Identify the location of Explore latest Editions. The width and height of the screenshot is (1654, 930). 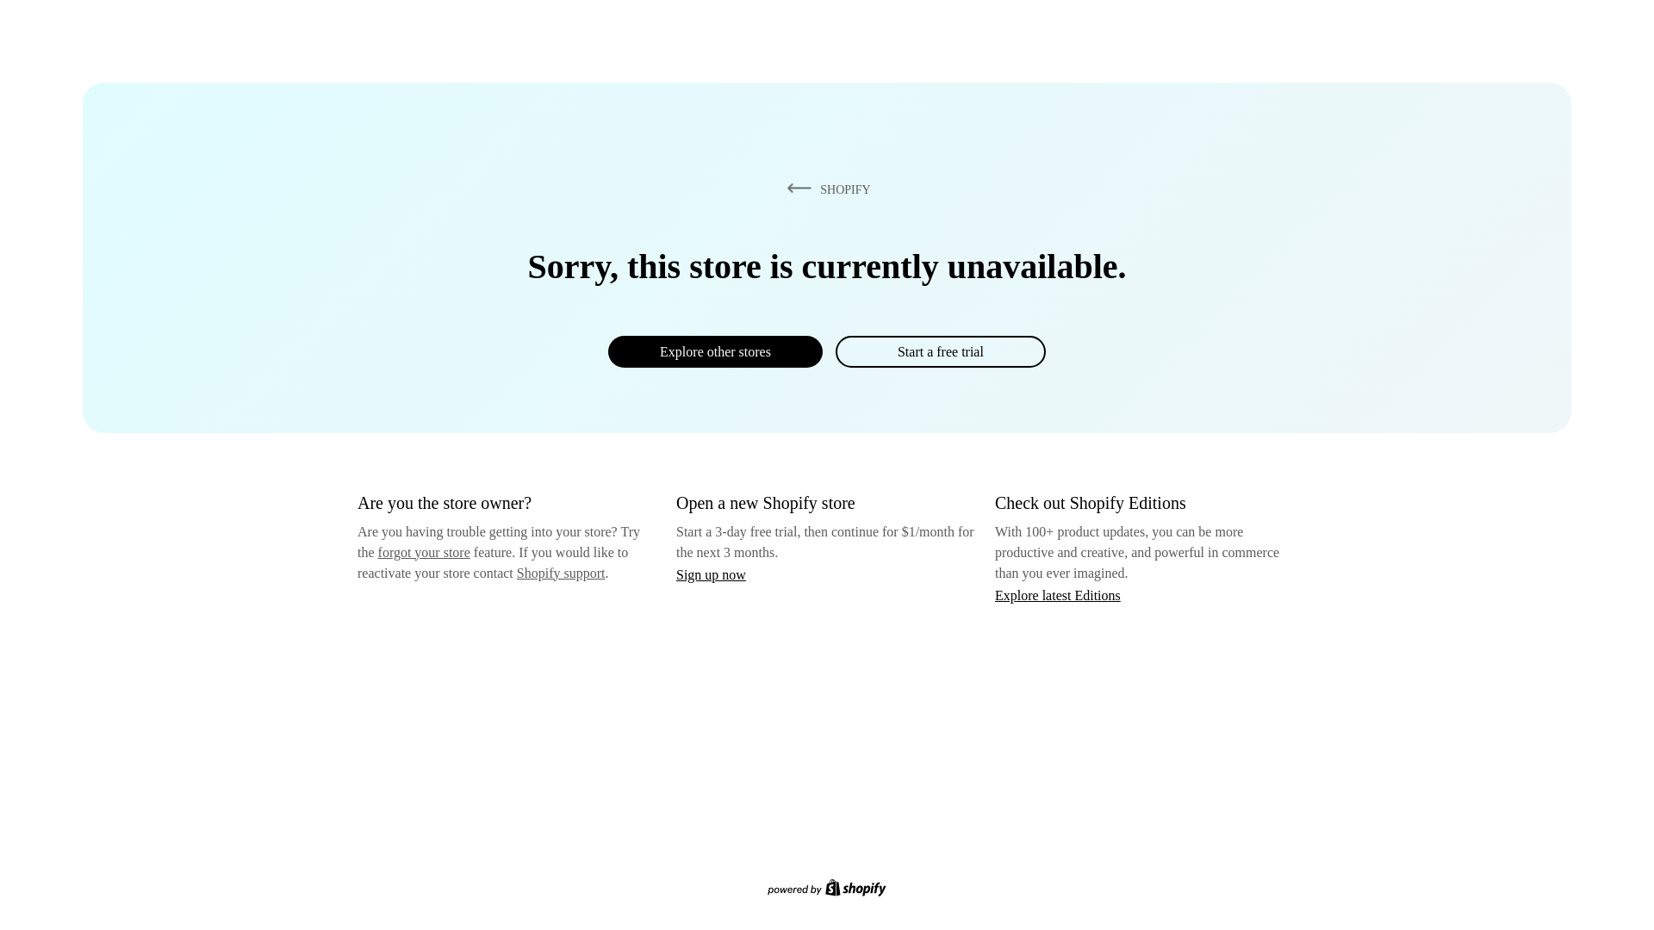
(1058, 594).